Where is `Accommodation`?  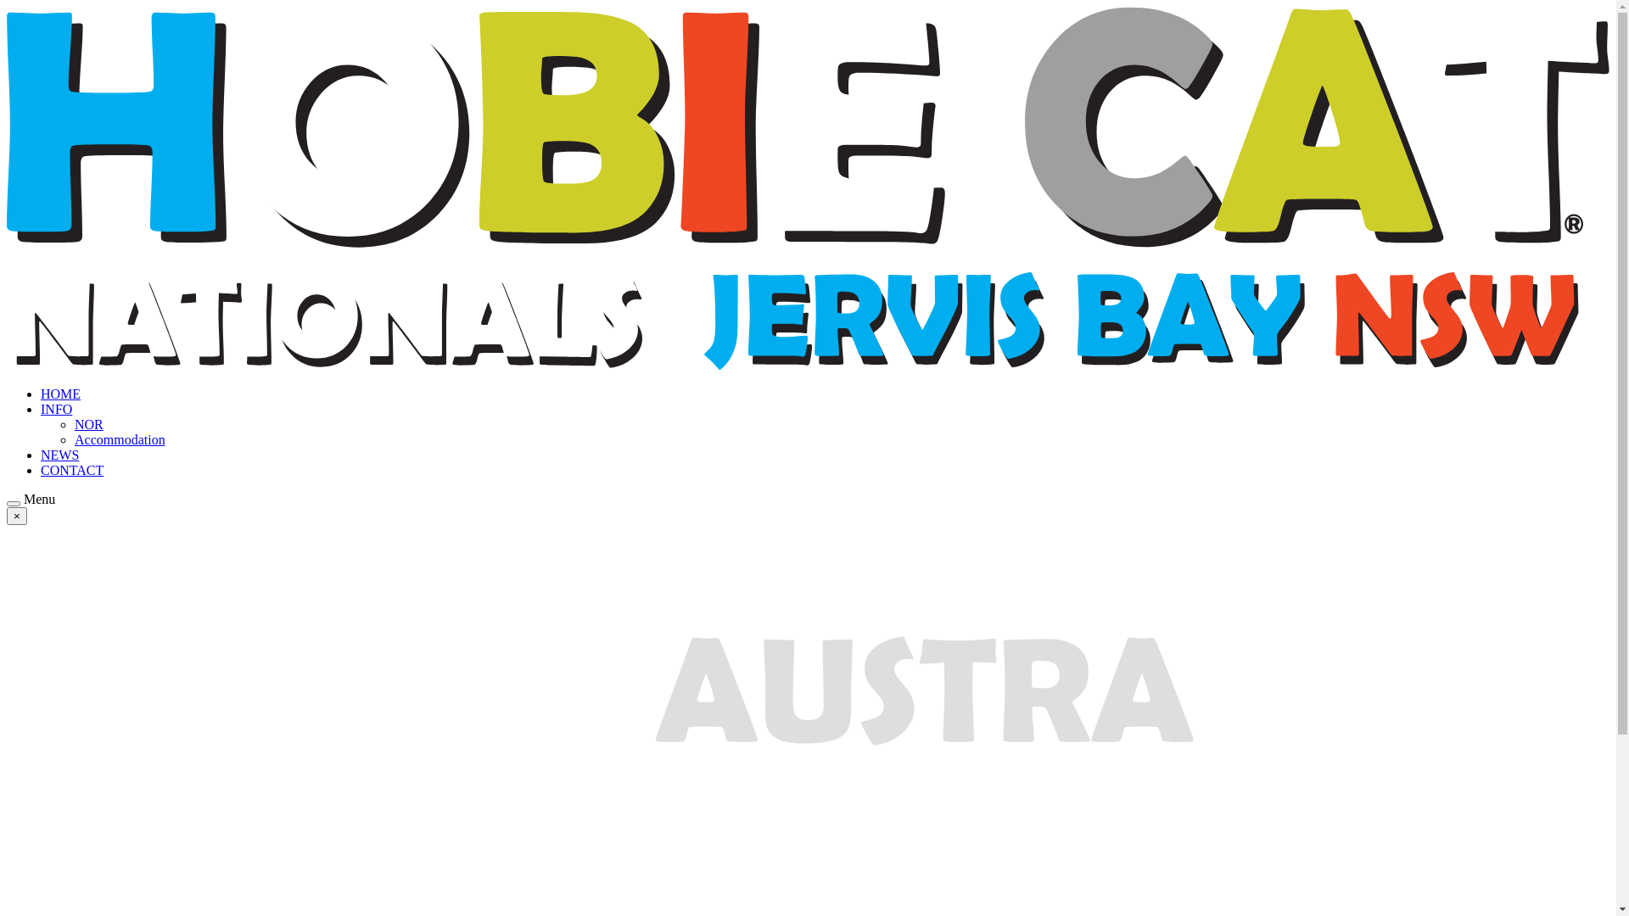 Accommodation is located at coordinates (120, 439).